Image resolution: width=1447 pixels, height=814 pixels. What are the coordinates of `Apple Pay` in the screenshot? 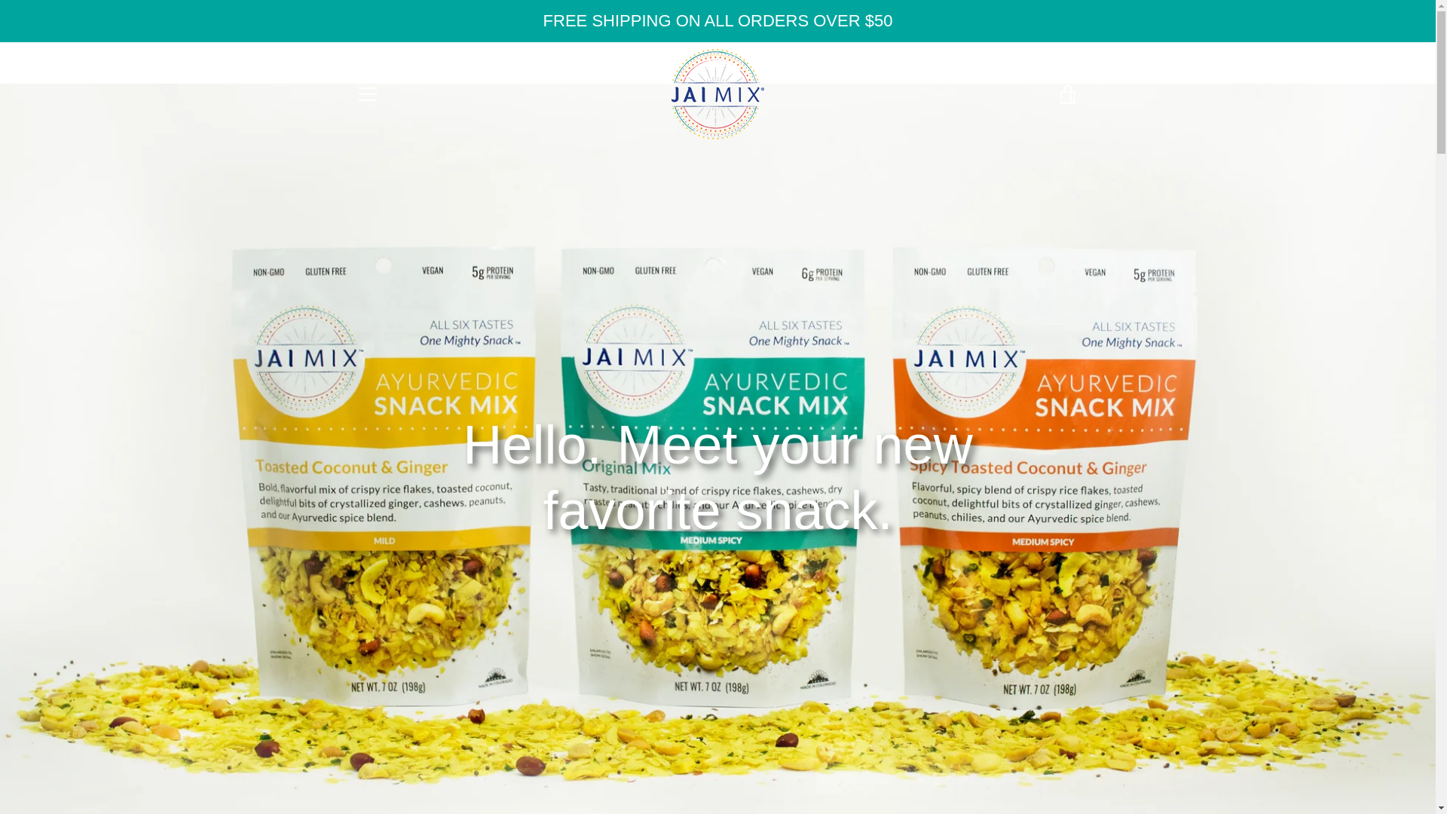 It's located at (892, 749).